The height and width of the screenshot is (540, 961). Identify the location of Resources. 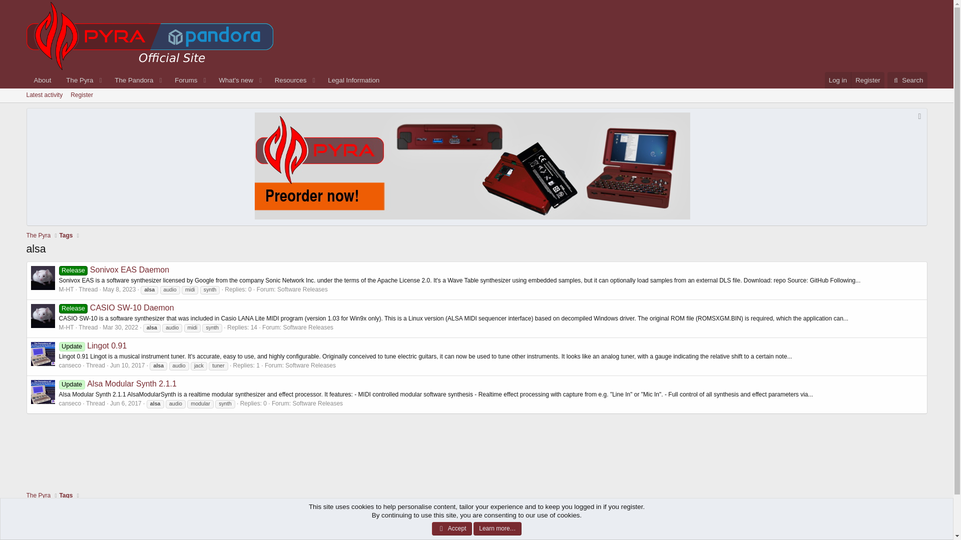
(287, 80).